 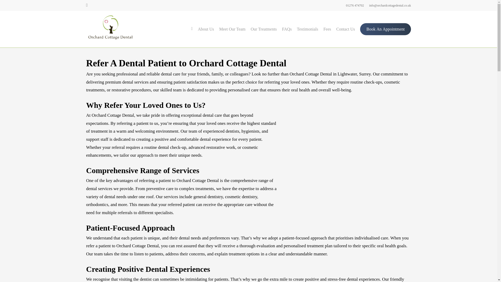 I want to click on Testimonials, so click(x=307, y=29).